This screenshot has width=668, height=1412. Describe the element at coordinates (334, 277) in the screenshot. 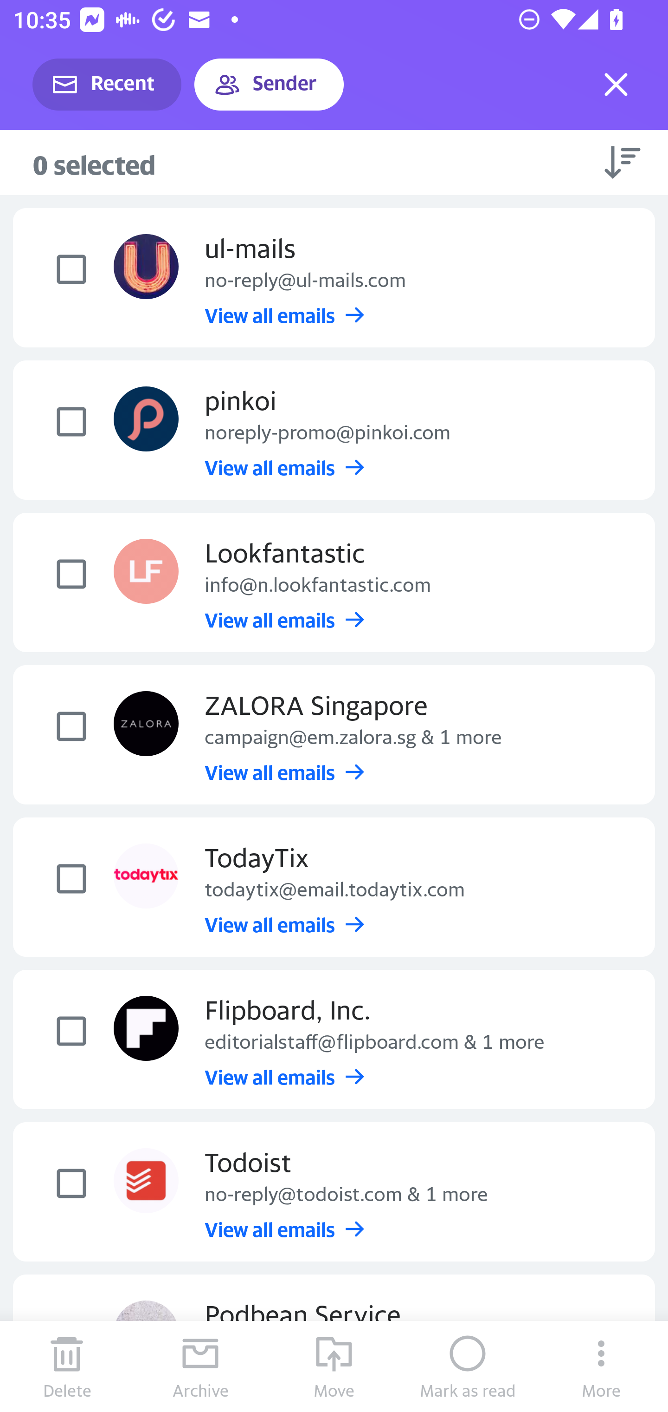

I see `ul-mails no-reply@ul-mails.com View all emails` at that location.